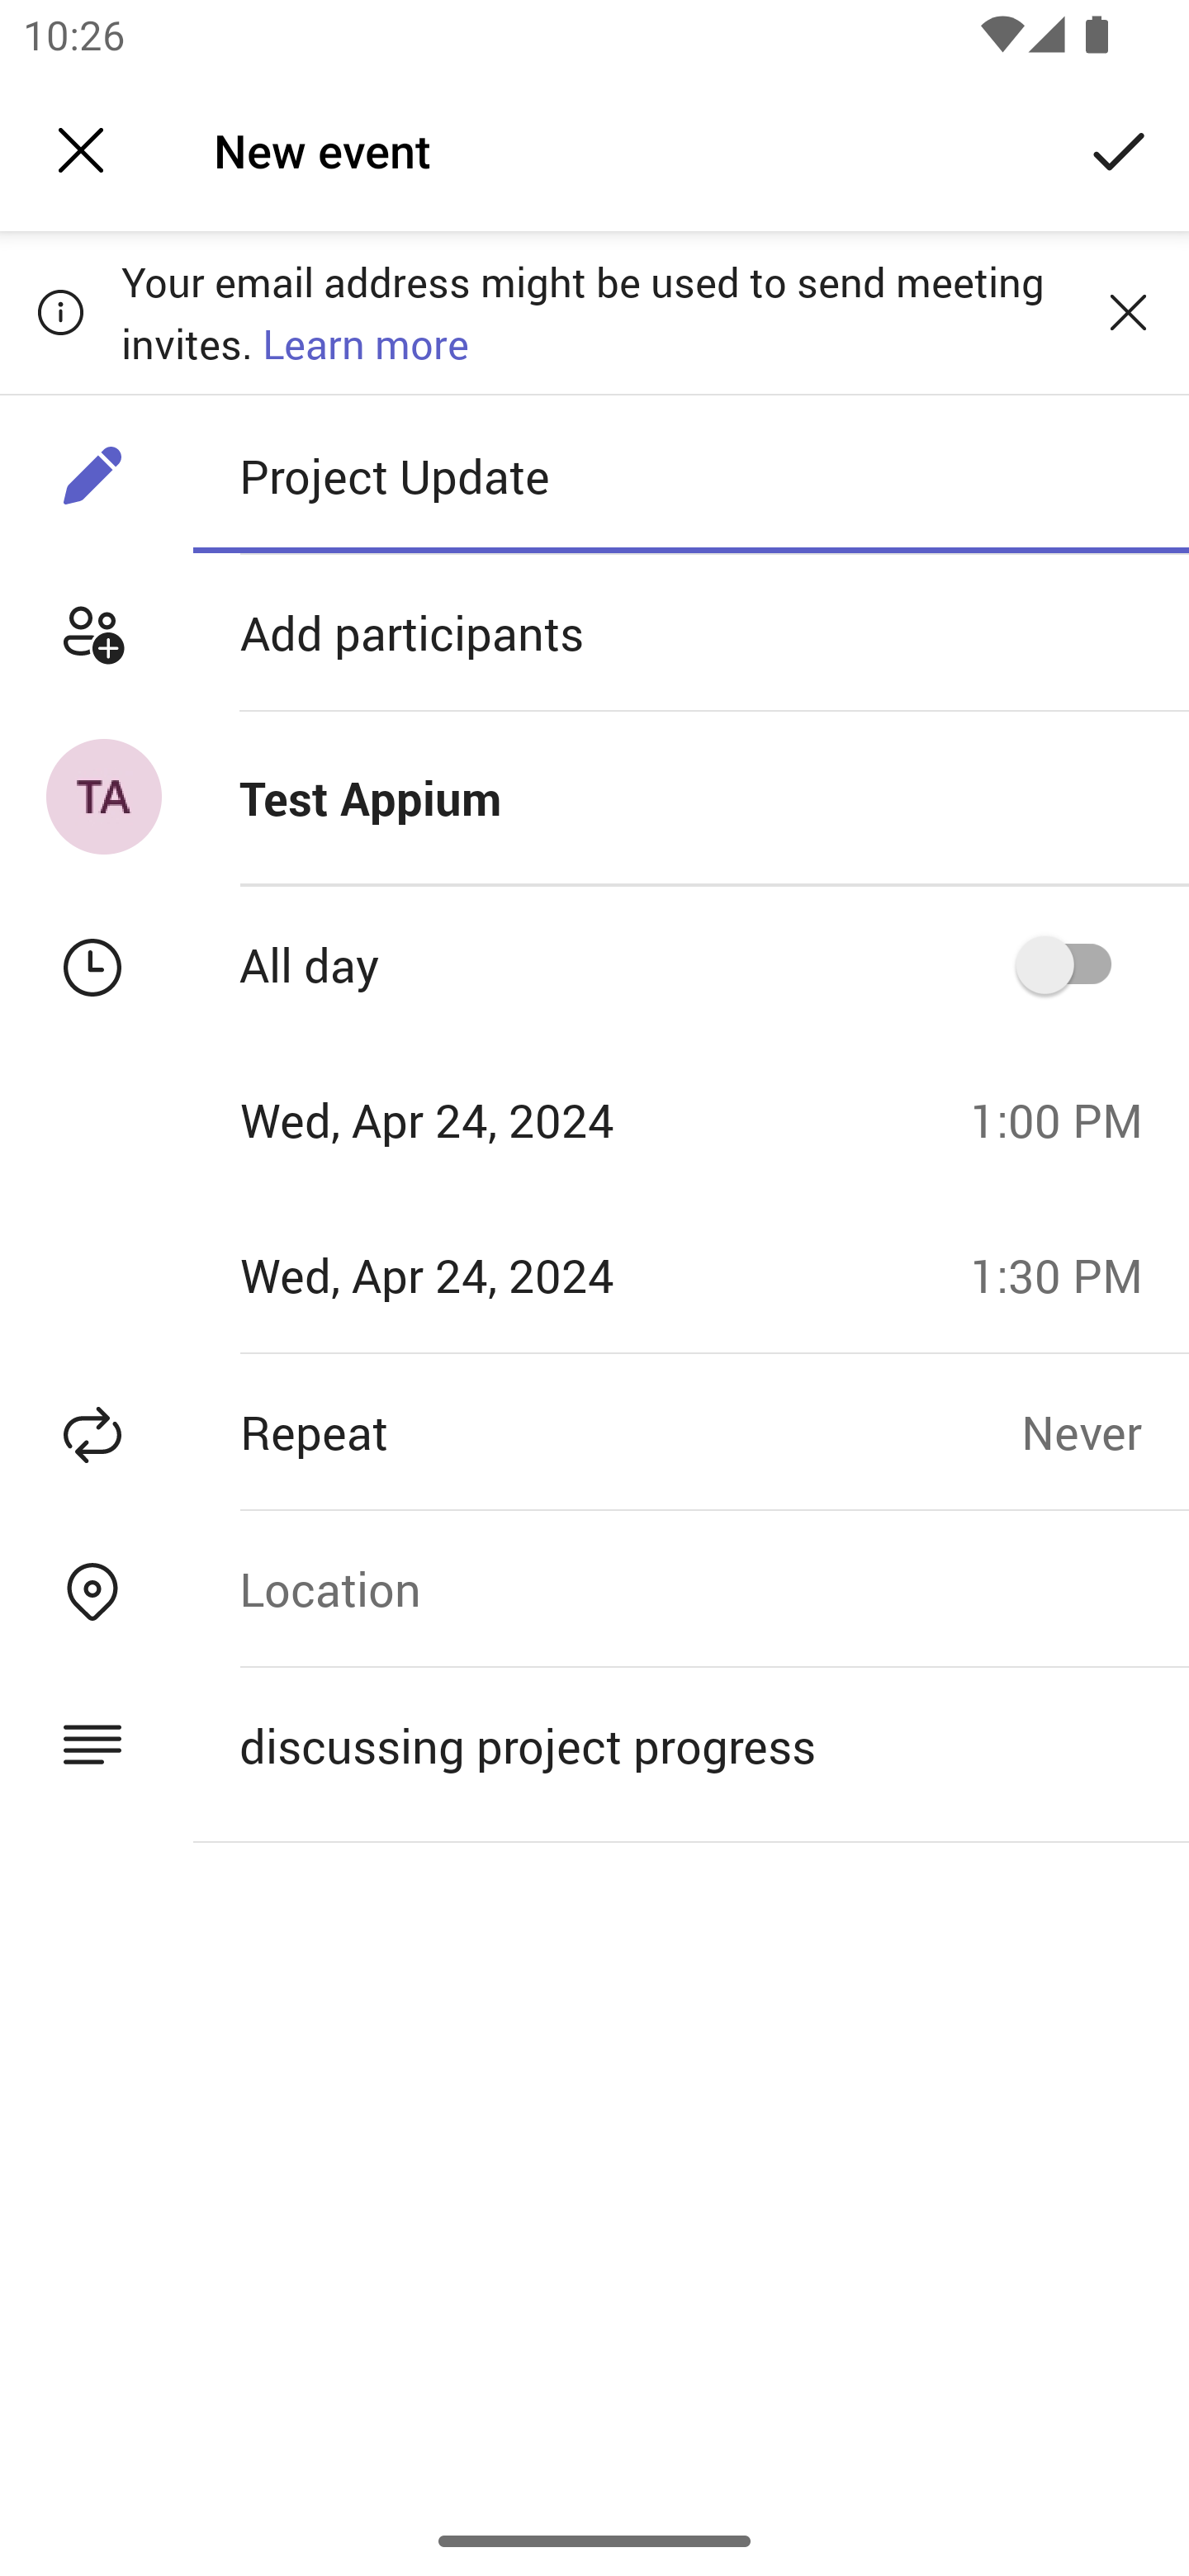  Describe the element at coordinates (510, 1432) in the screenshot. I see `Repeat` at that location.